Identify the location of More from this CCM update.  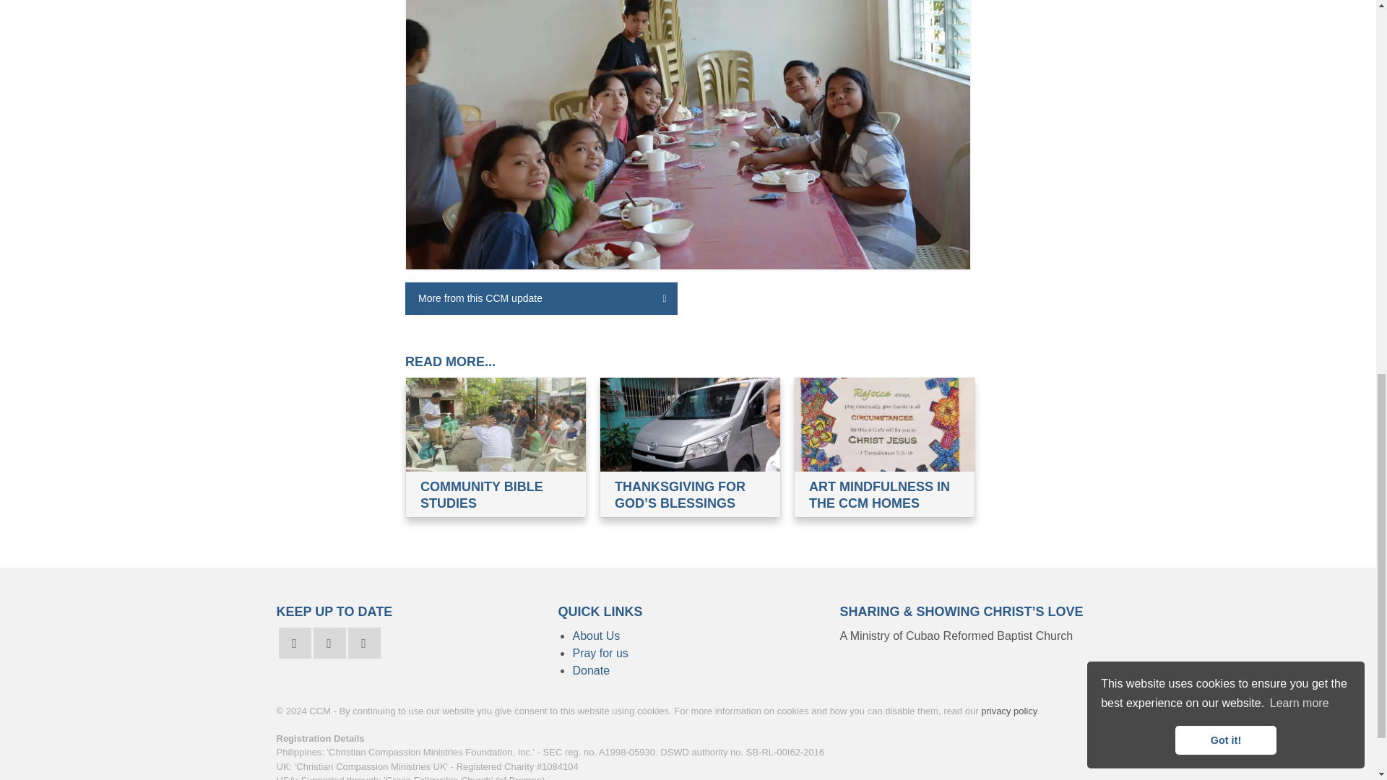
(541, 298).